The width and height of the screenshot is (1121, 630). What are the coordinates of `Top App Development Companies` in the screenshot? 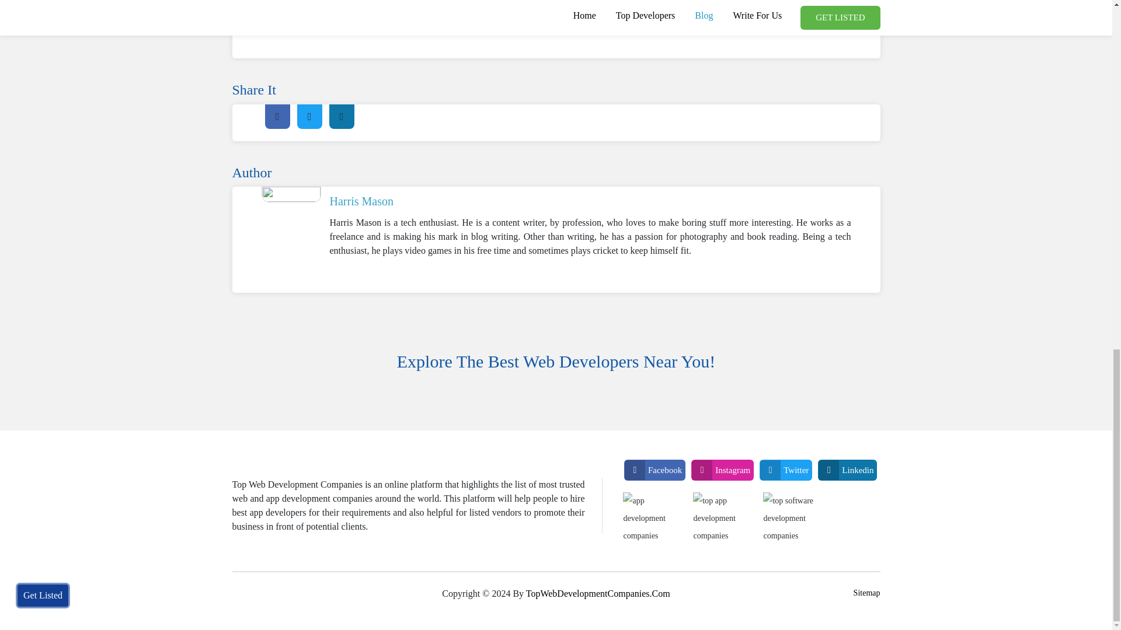 It's located at (725, 524).